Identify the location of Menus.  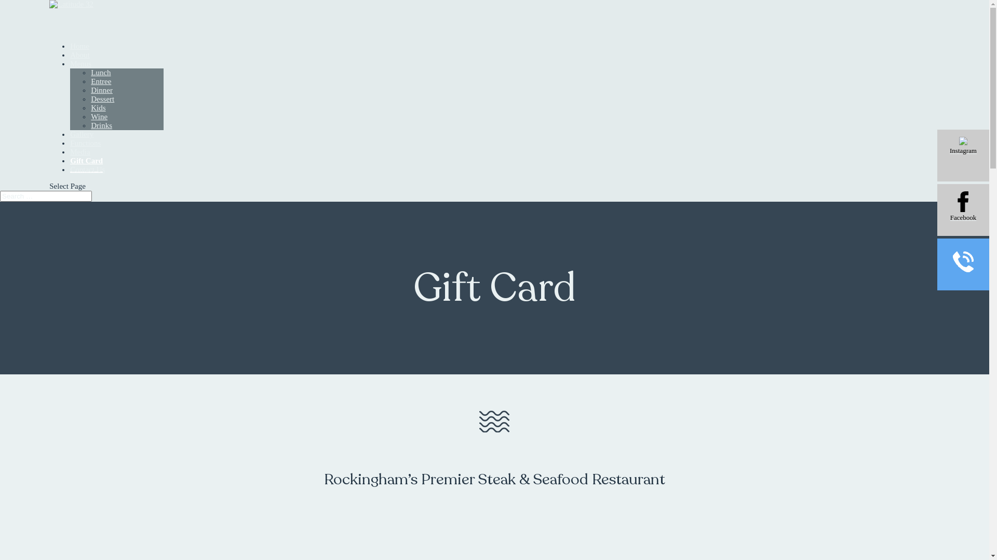
(81, 77).